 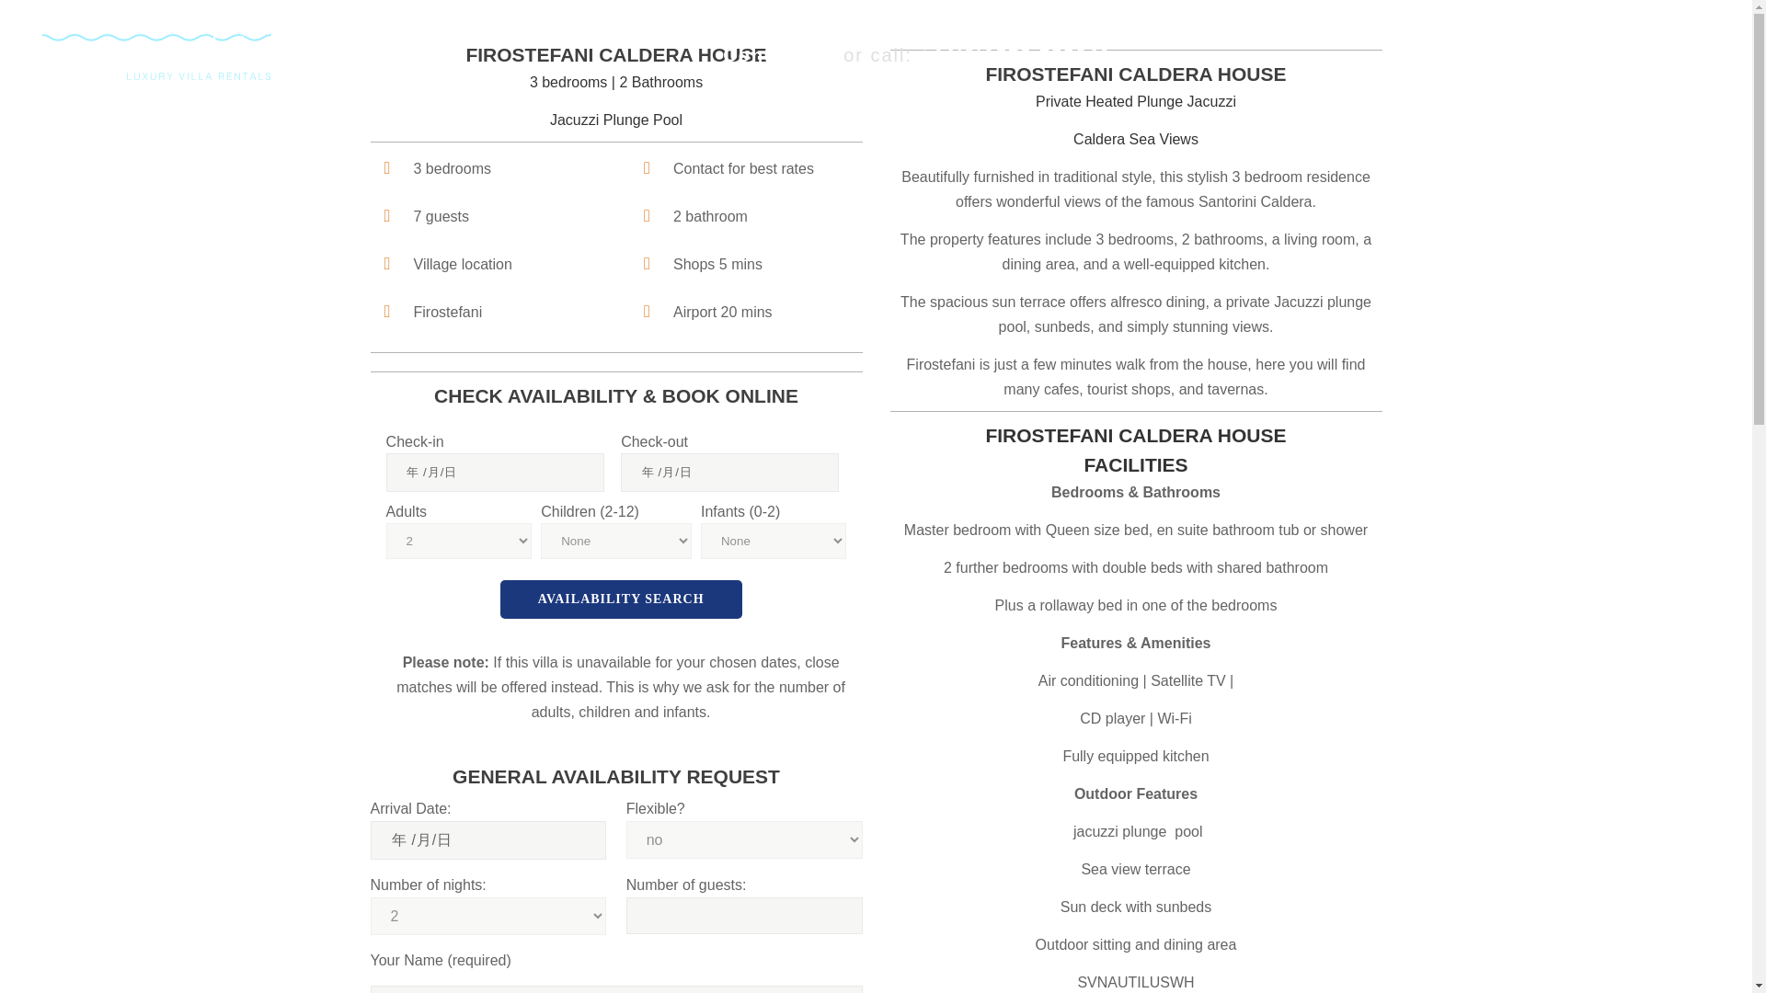 What do you see at coordinates (1015, 55) in the screenshot?
I see `Click to call` at bounding box center [1015, 55].